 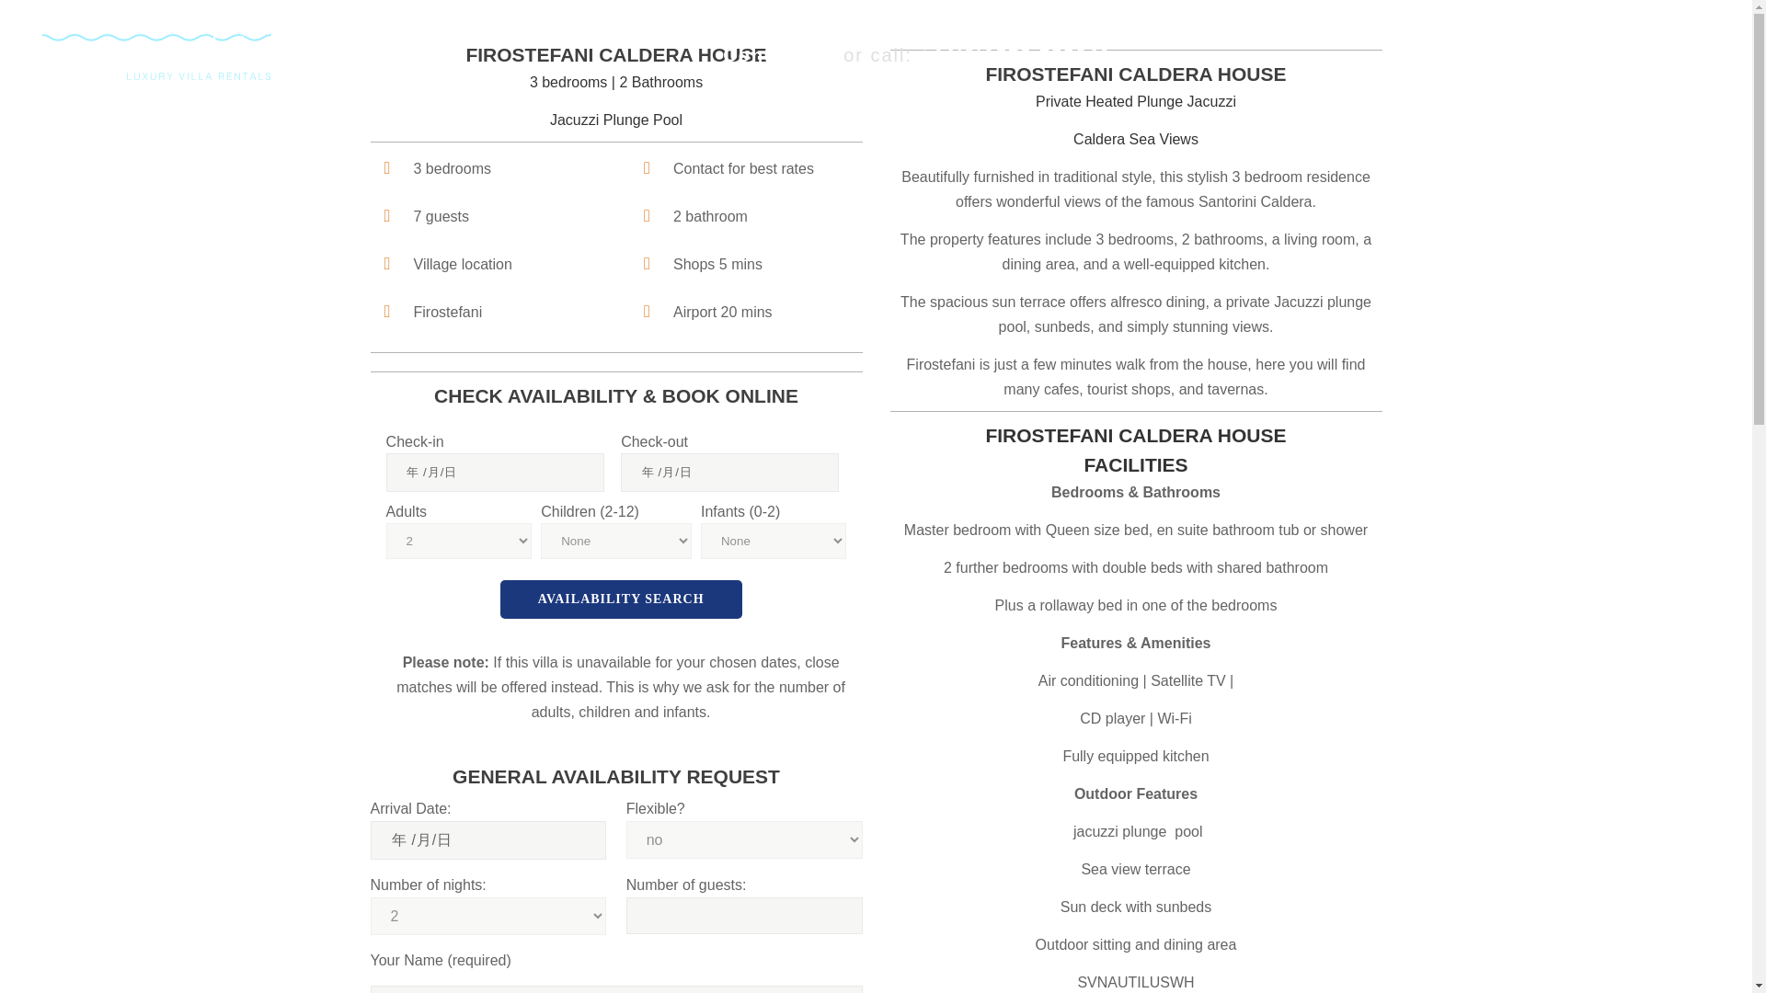 What do you see at coordinates (1015, 55) in the screenshot?
I see `Click to call` at bounding box center [1015, 55].